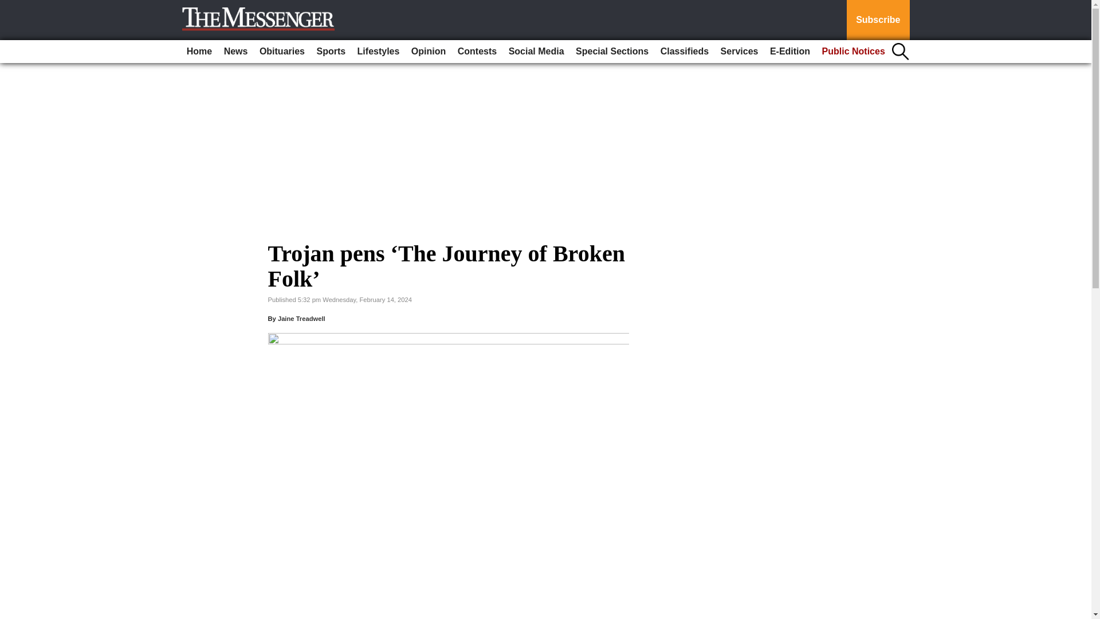 Image resolution: width=1100 pixels, height=619 pixels. What do you see at coordinates (612, 52) in the screenshot?
I see `Special Sections` at bounding box center [612, 52].